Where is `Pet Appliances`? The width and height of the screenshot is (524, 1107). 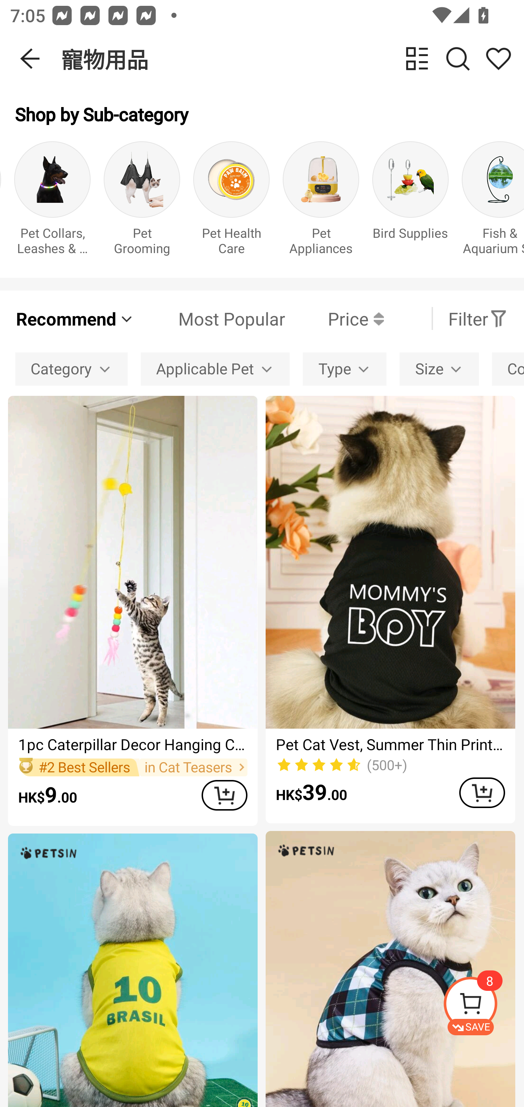 Pet Appliances is located at coordinates (321, 202).